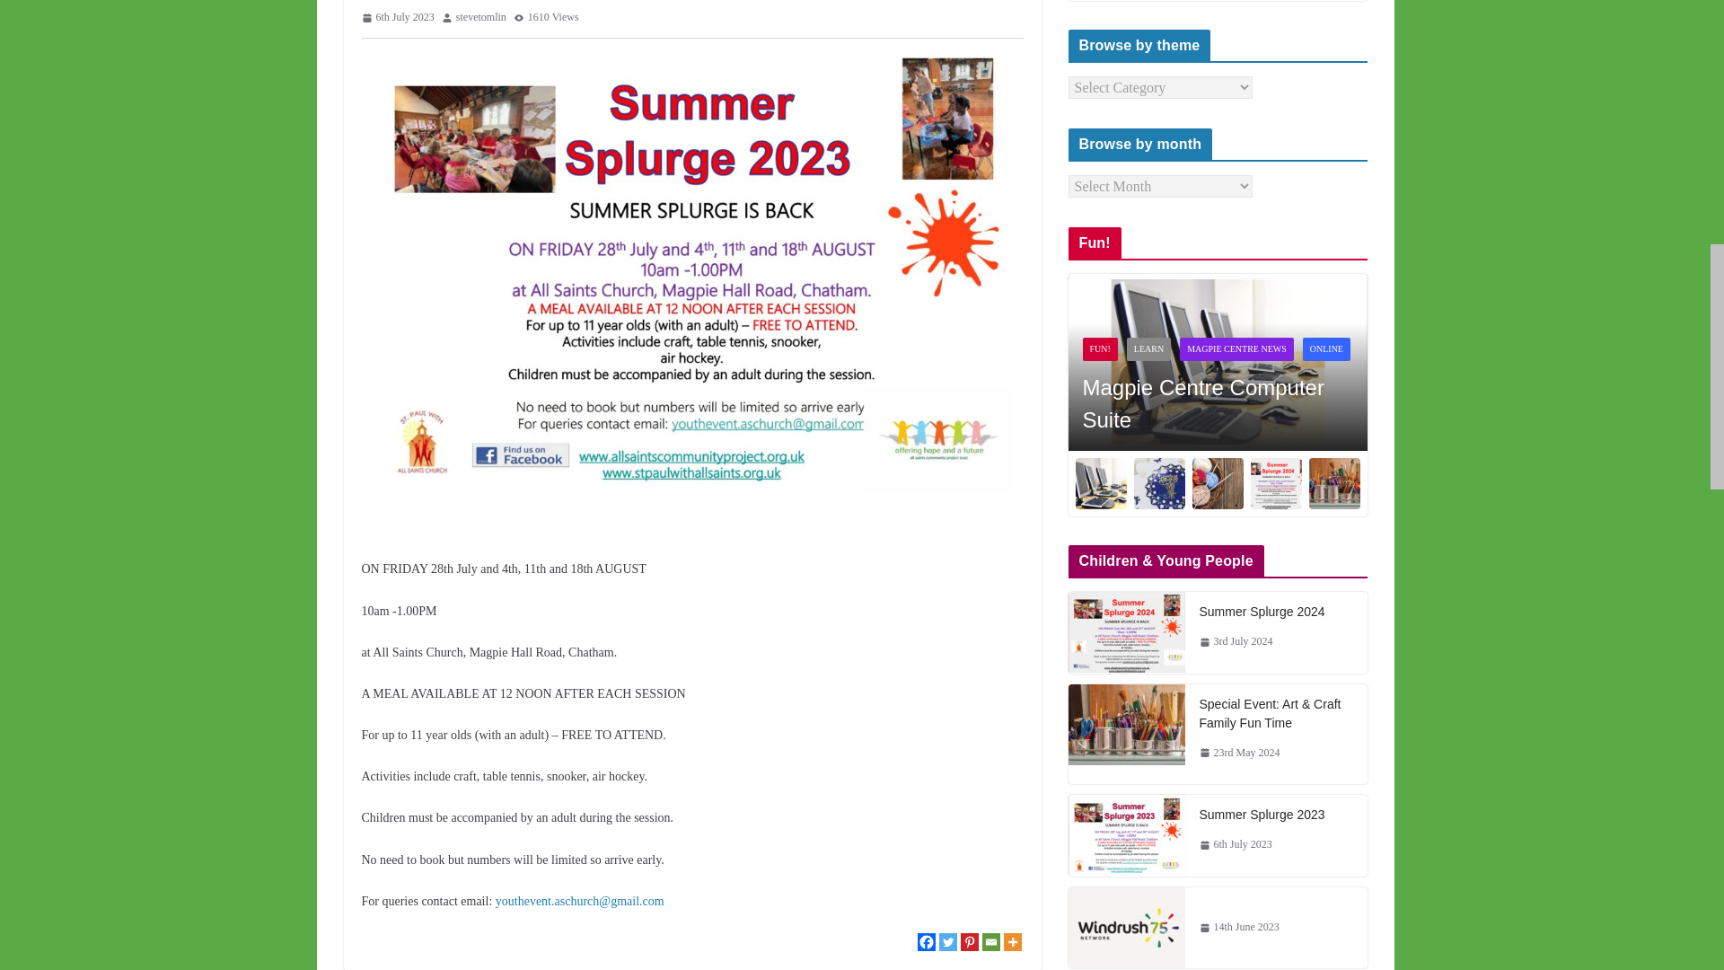 Image resolution: width=1724 pixels, height=970 pixels. What do you see at coordinates (991, 941) in the screenshot?
I see `Email` at bounding box center [991, 941].